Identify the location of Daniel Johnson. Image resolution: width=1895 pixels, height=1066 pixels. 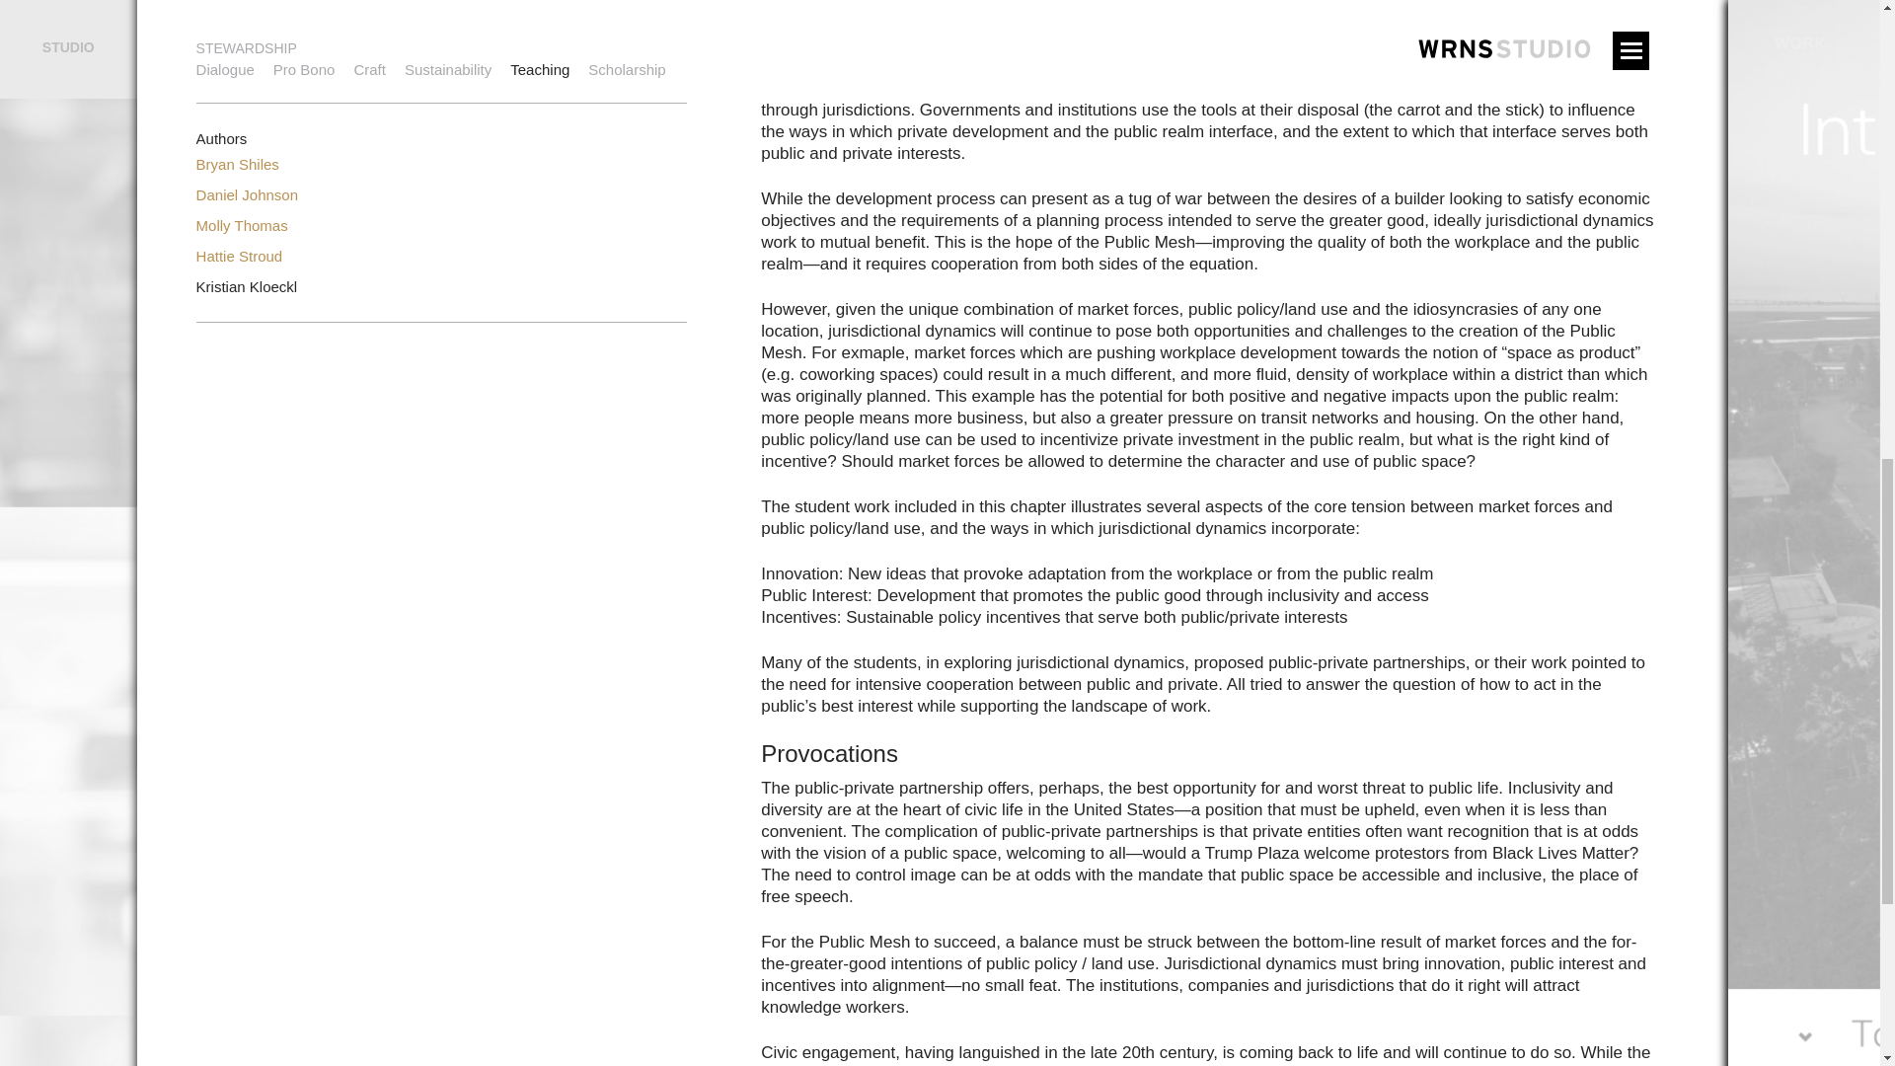
(247, 195).